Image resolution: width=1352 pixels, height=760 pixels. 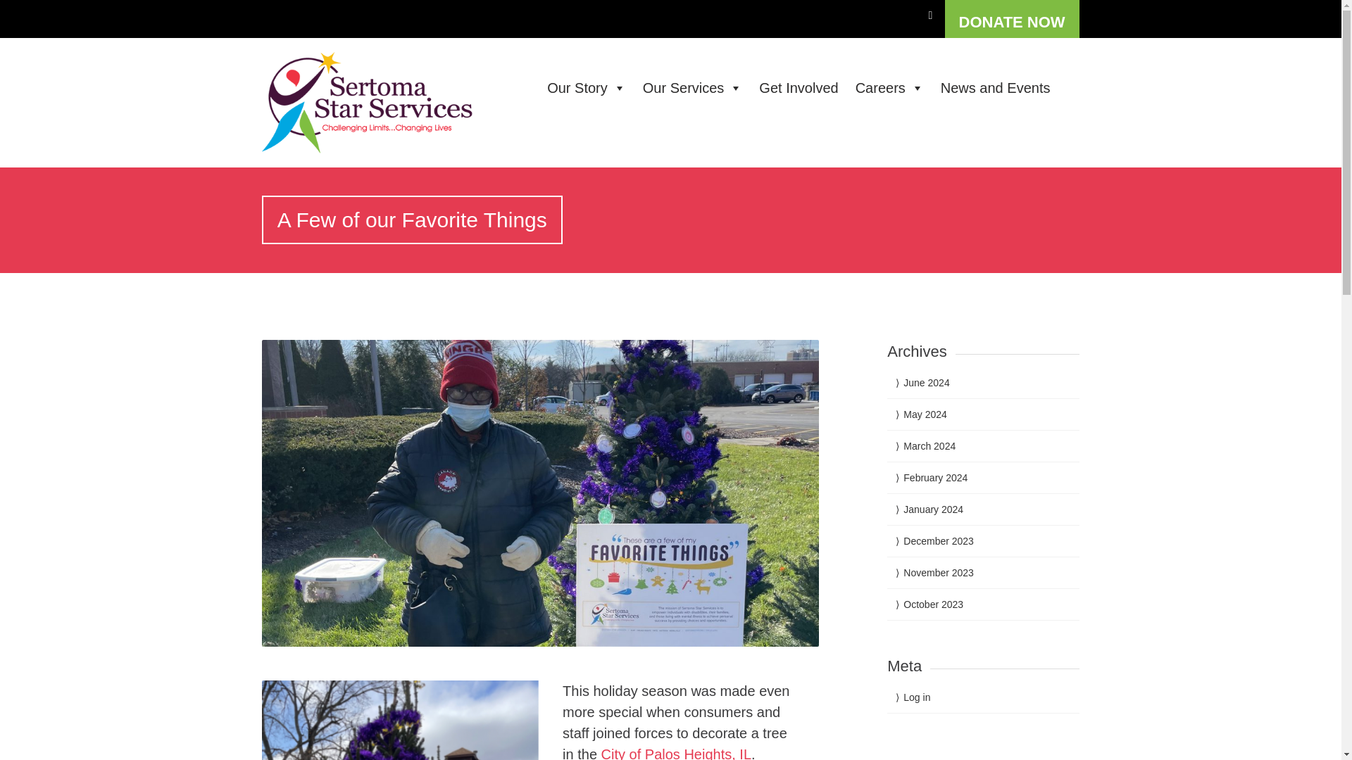 What do you see at coordinates (676, 753) in the screenshot?
I see `City of Palos Heights, IL` at bounding box center [676, 753].